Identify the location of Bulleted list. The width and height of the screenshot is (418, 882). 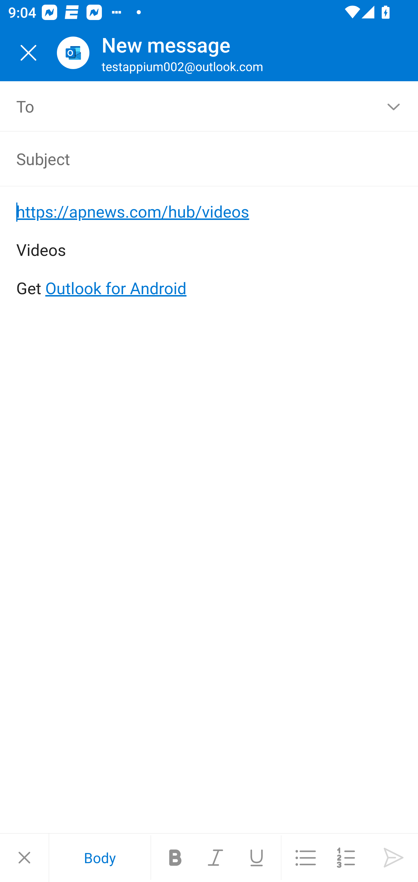
(305, 858).